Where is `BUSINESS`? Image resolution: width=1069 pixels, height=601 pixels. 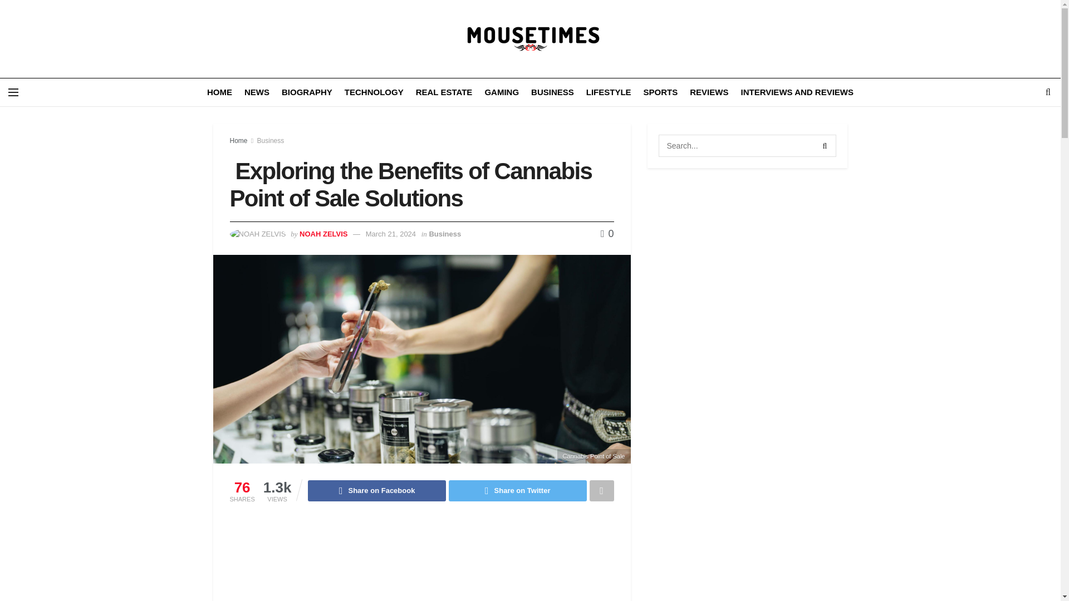 BUSINESS is located at coordinates (552, 92).